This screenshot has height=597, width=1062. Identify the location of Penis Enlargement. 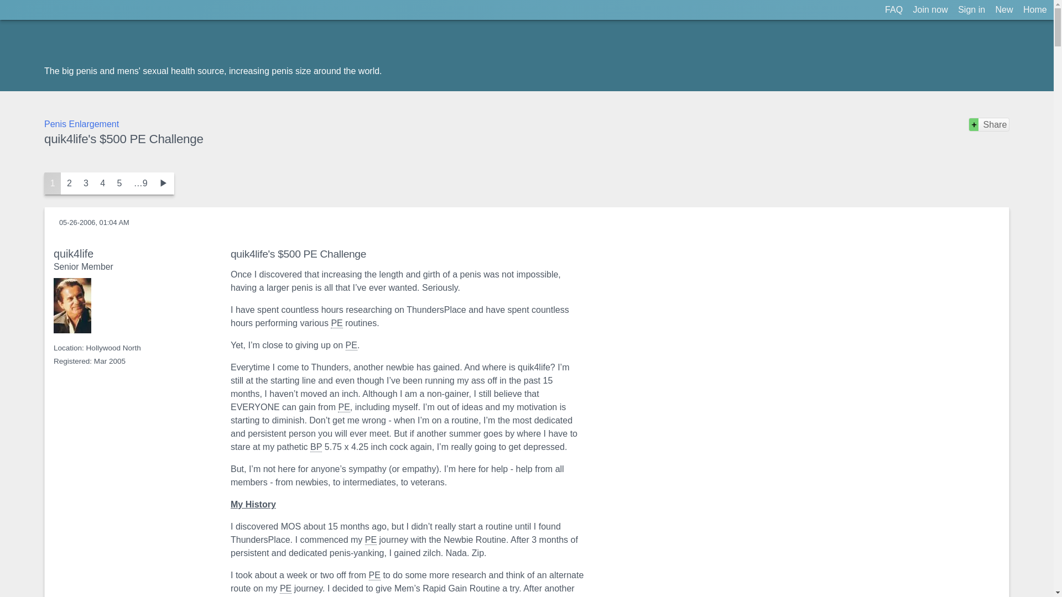
(343, 407).